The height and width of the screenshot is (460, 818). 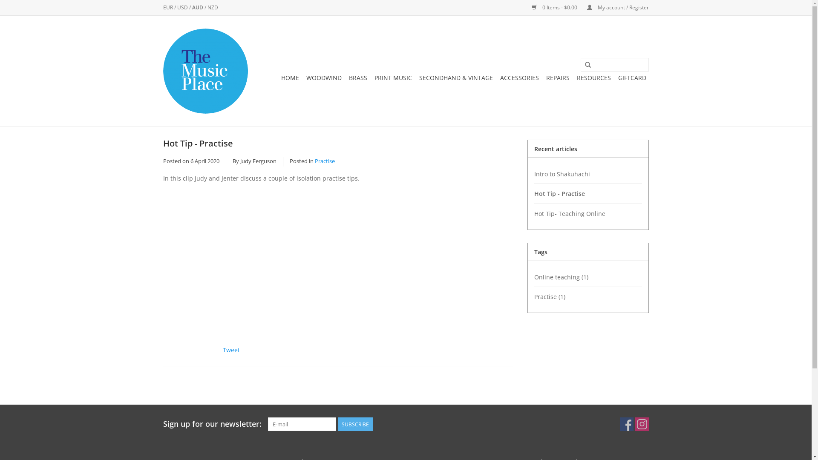 What do you see at coordinates (632, 78) in the screenshot?
I see `GIFTCARD` at bounding box center [632, 78].